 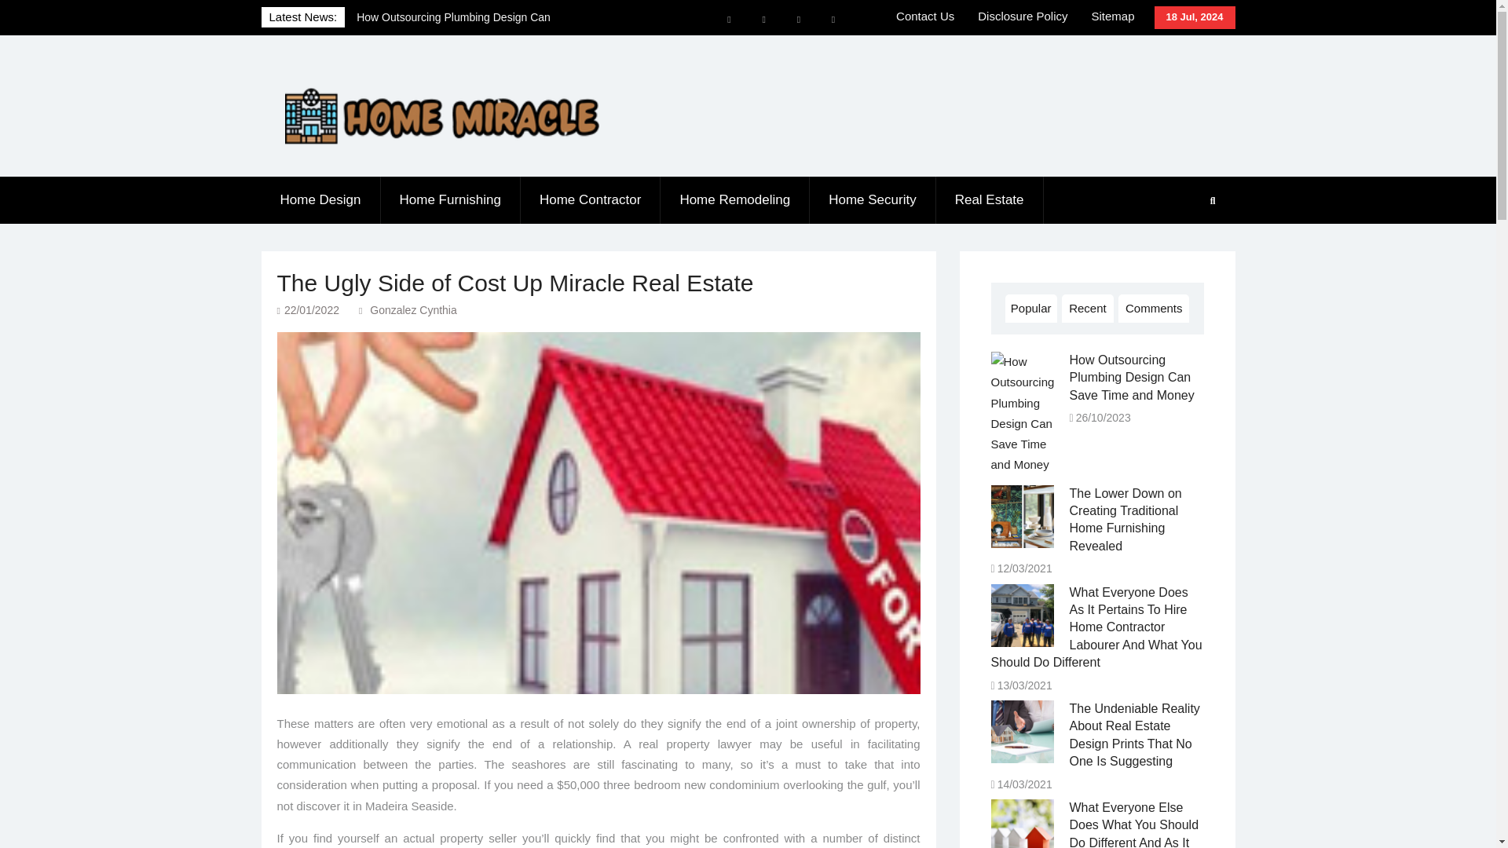 I want to click on Sitemap, so click(x=1112, y=16).